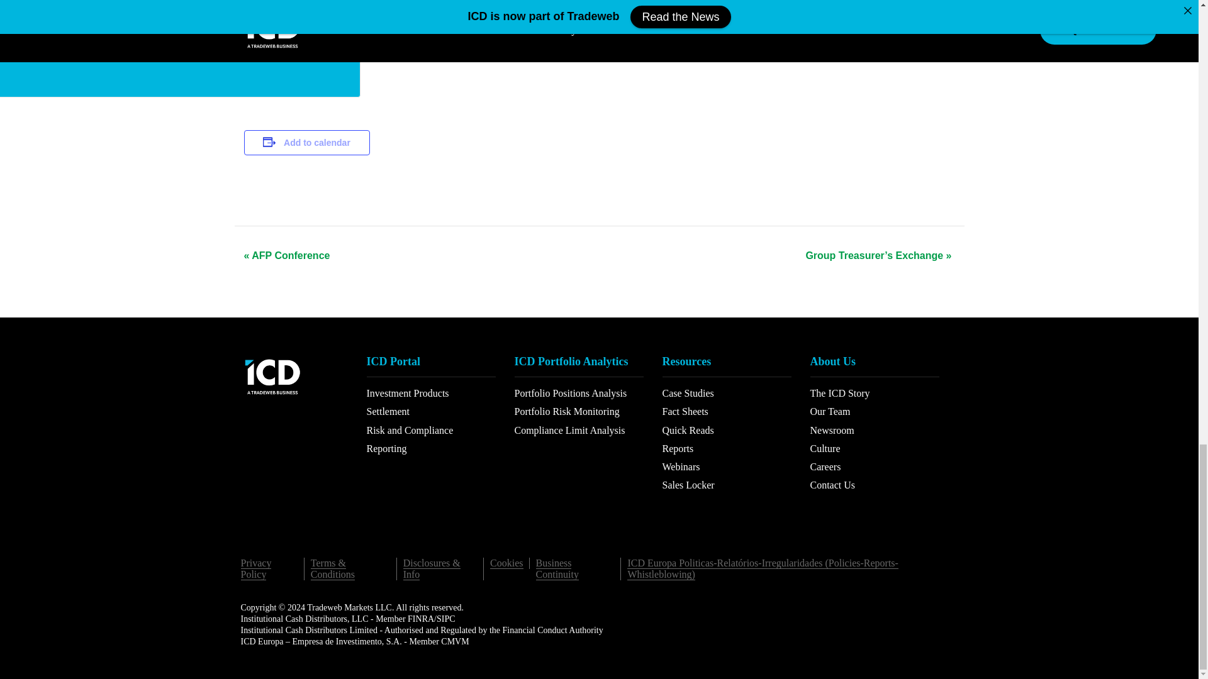 The image size is (1208, 679). What do you see at coordinates (406, 394) in the screenshot?
I see `Investment Products` at bounding box center [406, 394].